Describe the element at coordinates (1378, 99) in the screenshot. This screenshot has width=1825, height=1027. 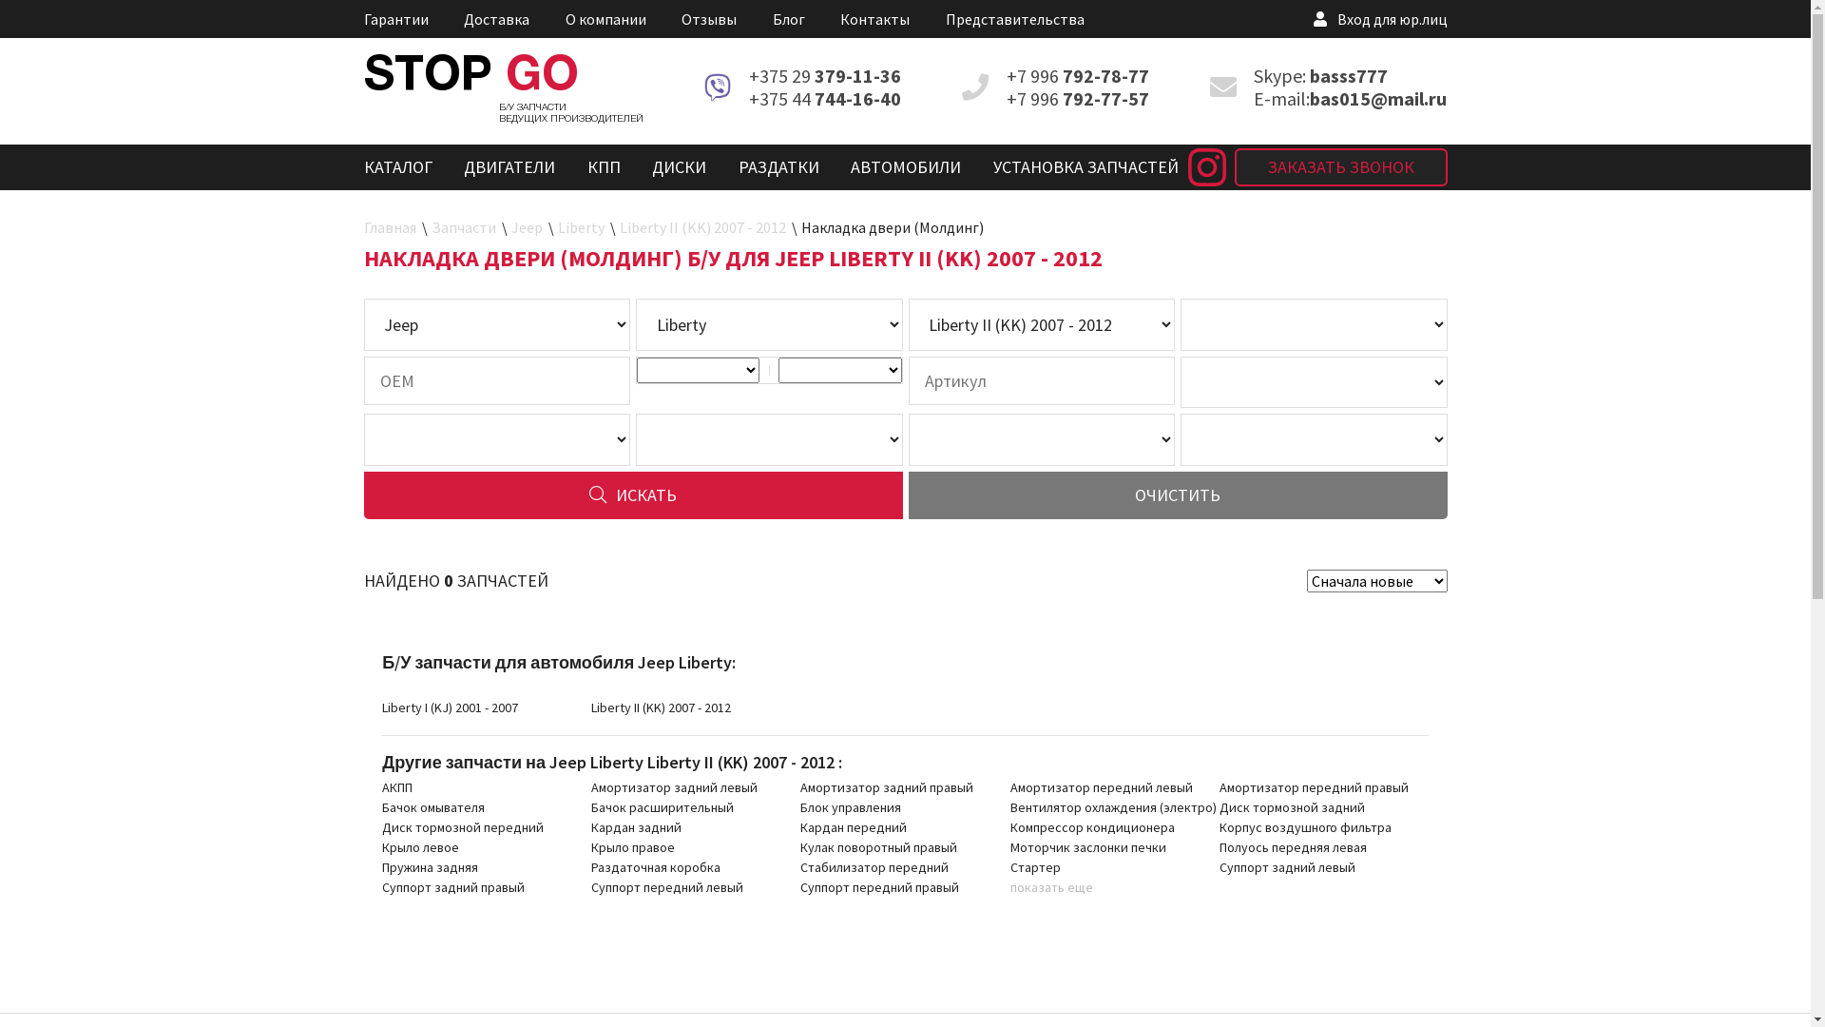
I see `bas015@mail.ru` at that location.